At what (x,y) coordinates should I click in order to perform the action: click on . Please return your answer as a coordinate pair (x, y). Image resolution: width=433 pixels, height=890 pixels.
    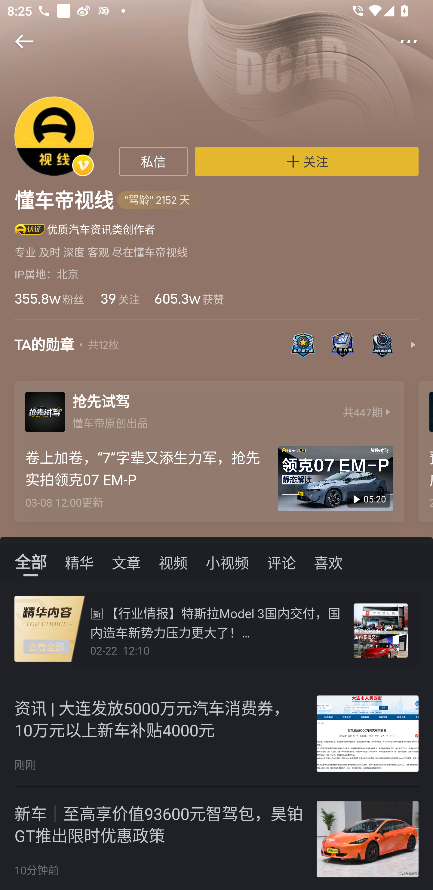
    Looking at the image, I should click on (416, 41).